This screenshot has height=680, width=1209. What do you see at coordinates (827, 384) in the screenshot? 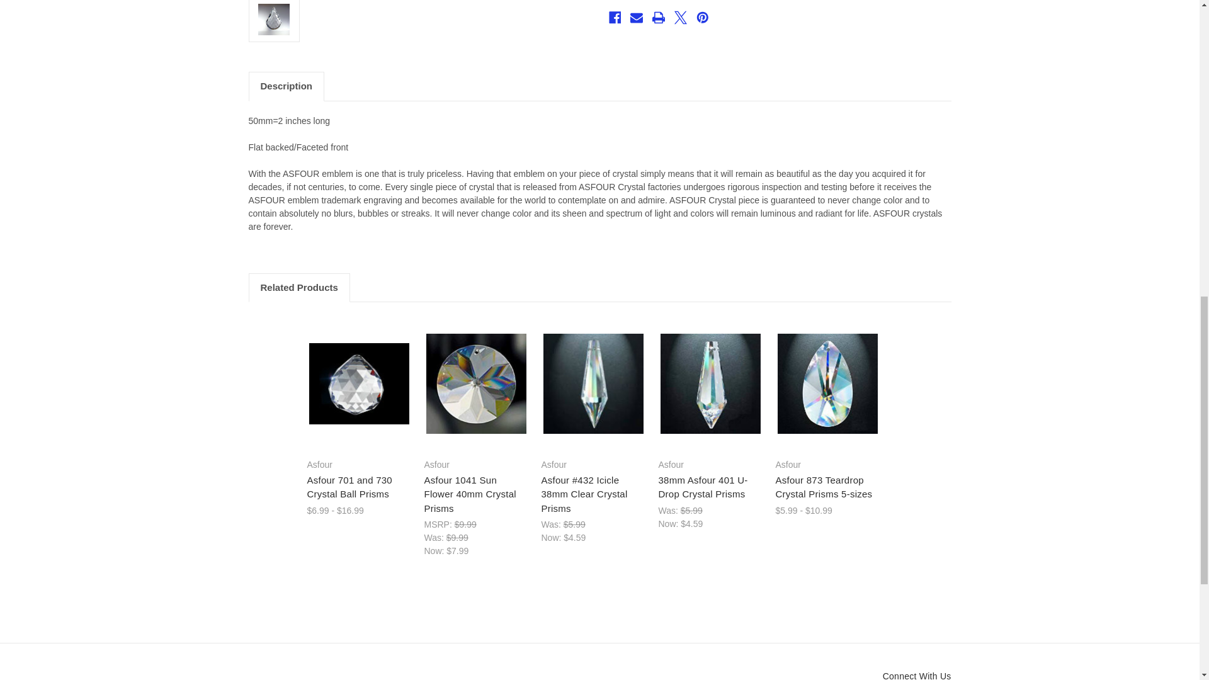
I see `Asfour 873 Teardrop Crystal Prisms 5-sizes` at bounding box center [827, 384].